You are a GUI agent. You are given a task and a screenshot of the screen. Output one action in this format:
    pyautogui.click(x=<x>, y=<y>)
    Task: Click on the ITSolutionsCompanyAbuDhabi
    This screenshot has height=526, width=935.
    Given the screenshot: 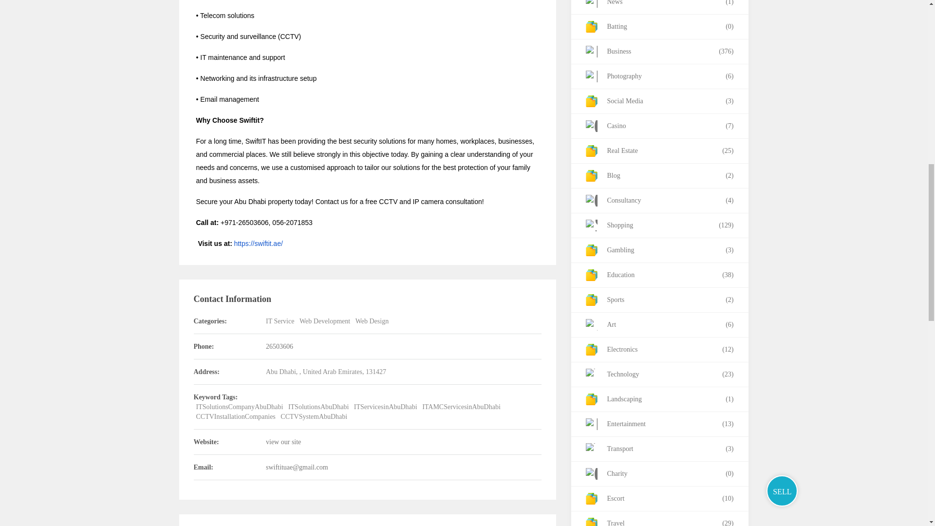 What is the action you would take?
    pyautogui.click(x=239, y=407)
    